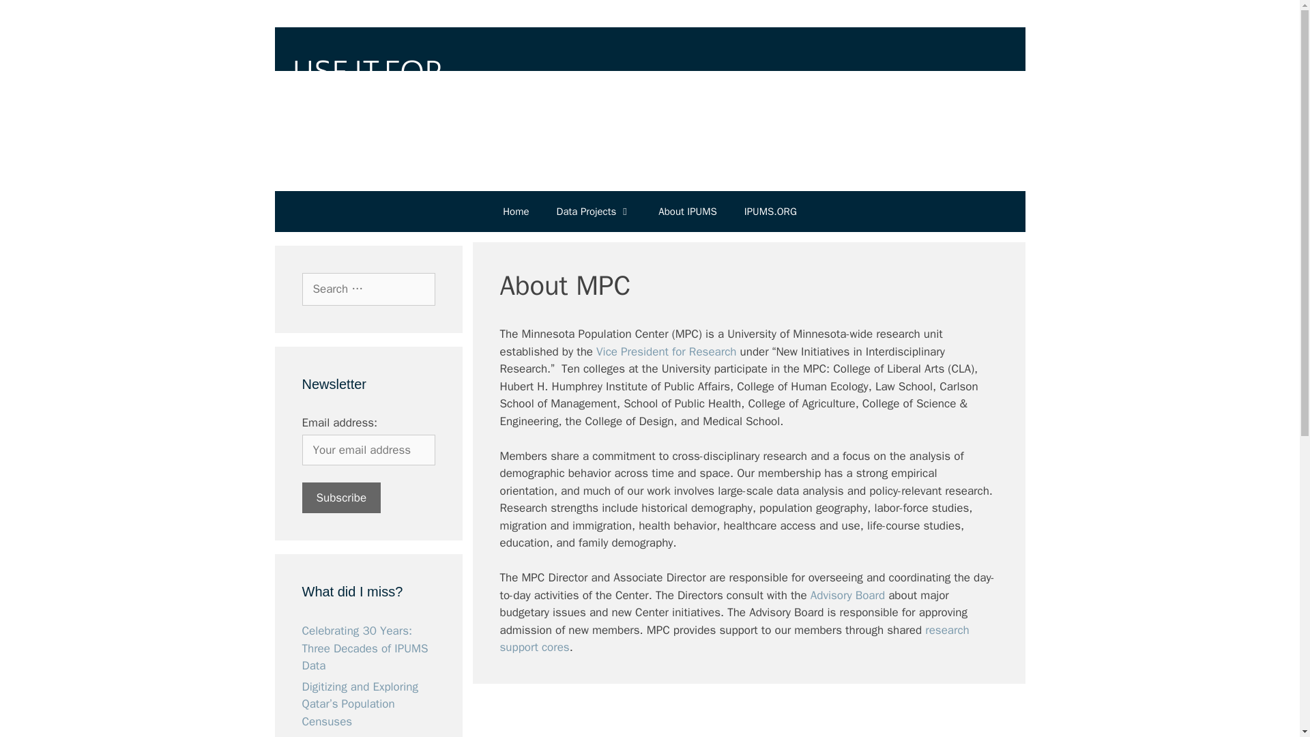  I want to click on Search, so click(32, 16).